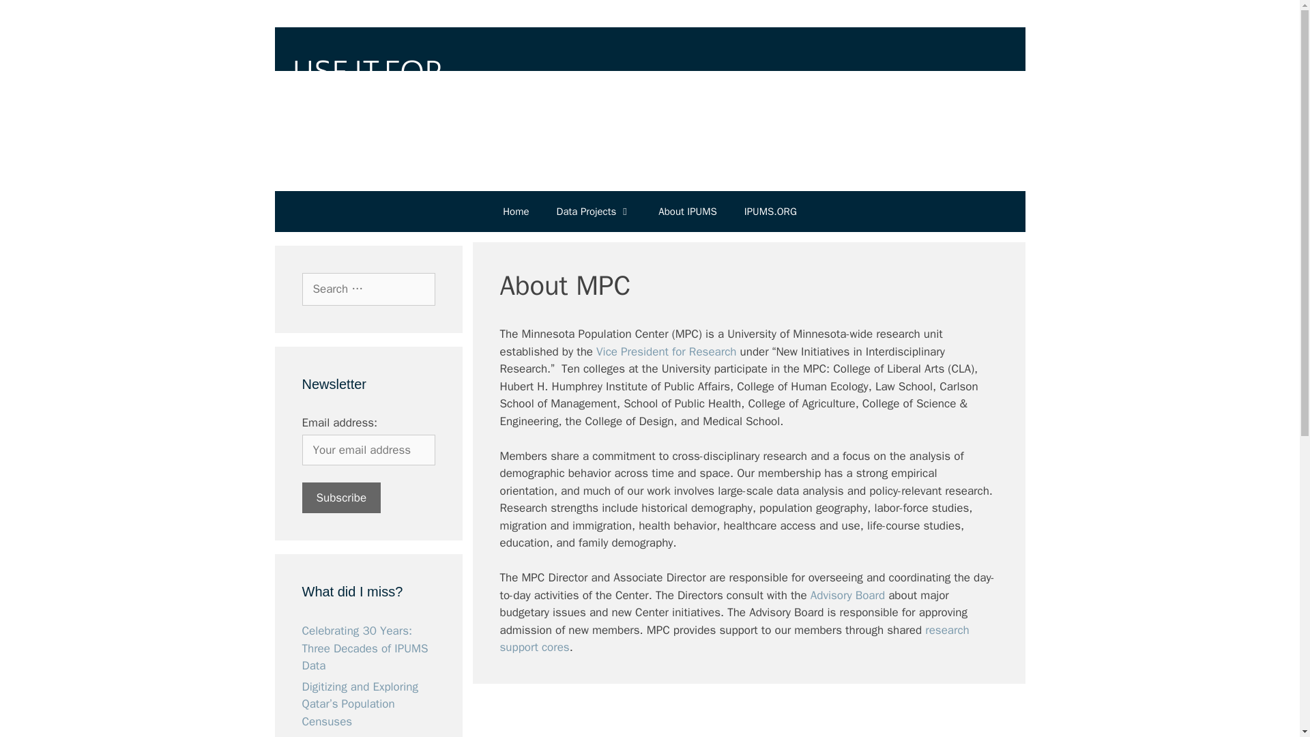  I want to click on Search, so click(32, 16).